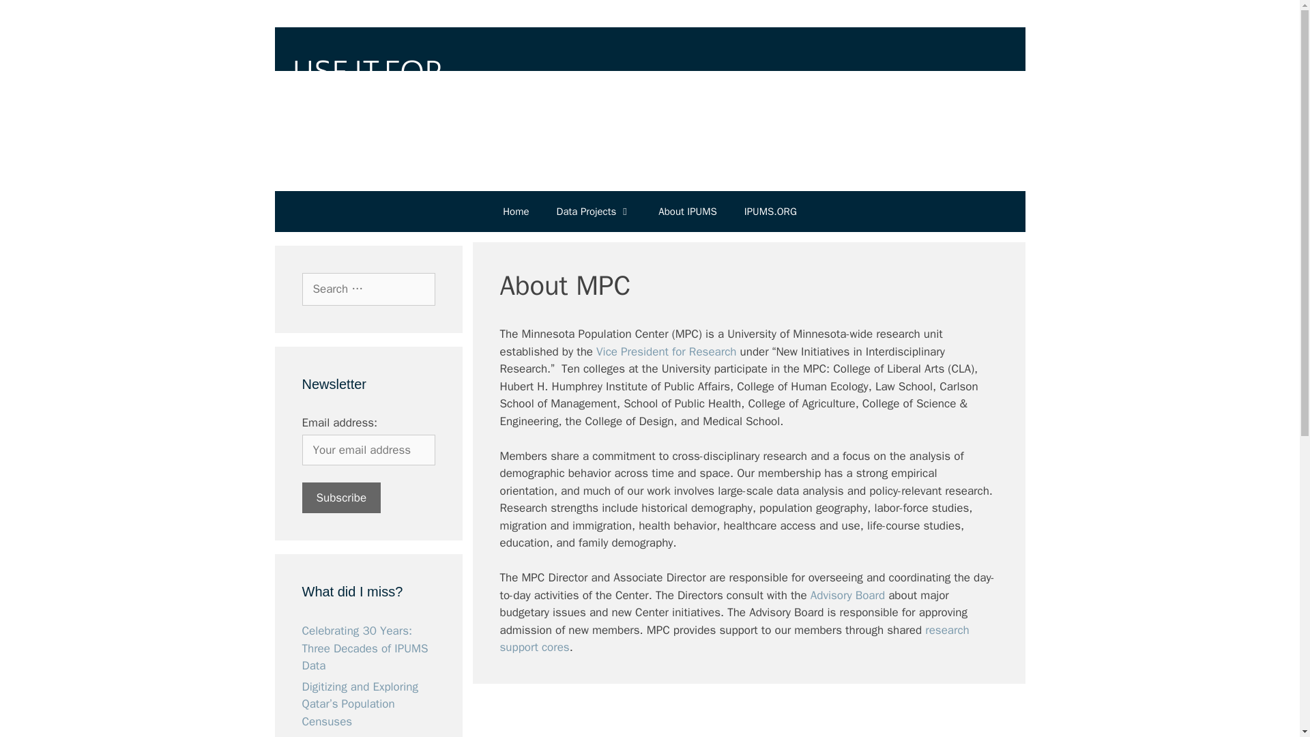  I want to click on Search, so click(32, 16).